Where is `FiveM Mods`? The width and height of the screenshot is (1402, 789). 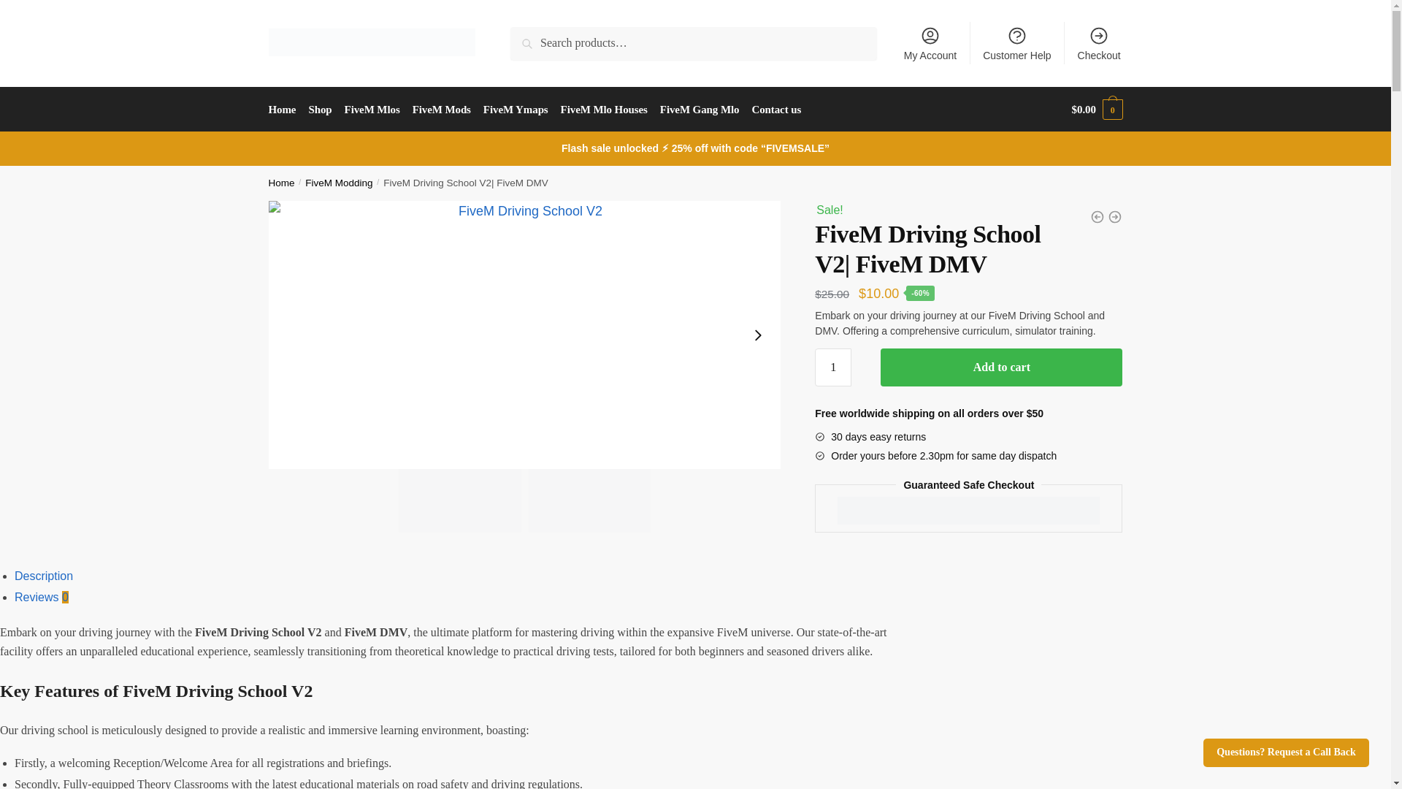 FiveM Mods is located at coordinates (441, 110).